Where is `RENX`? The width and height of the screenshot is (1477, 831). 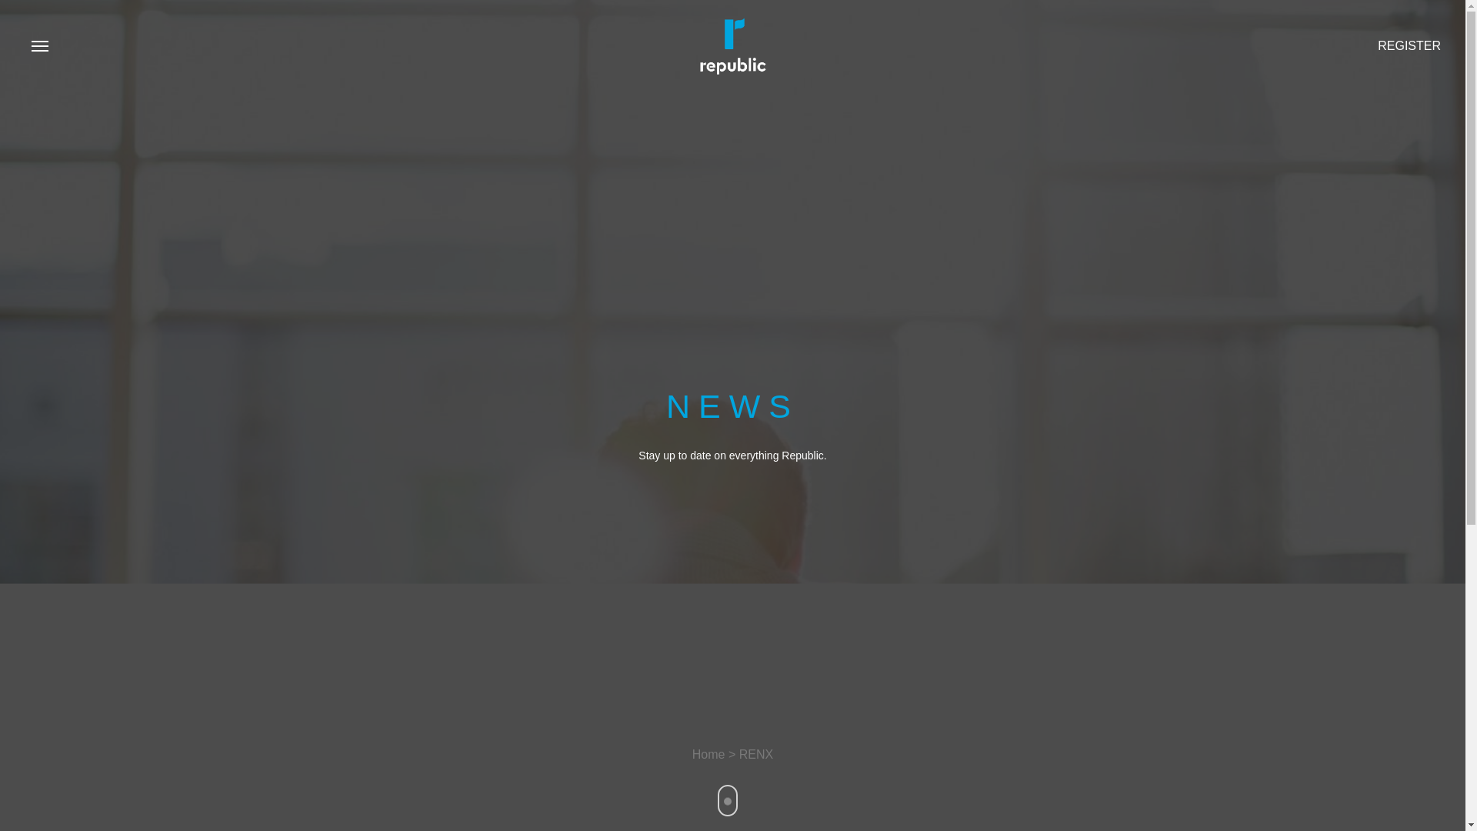 RENX is located at coordinates (755, 754).